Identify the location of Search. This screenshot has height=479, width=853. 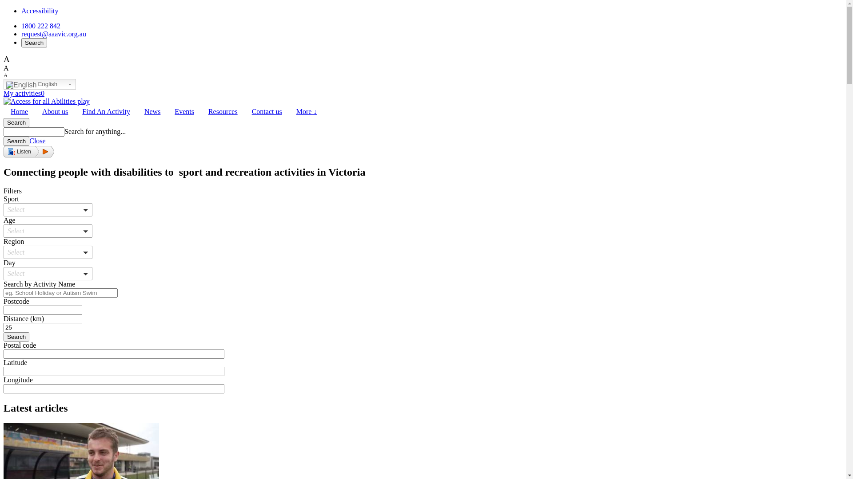
(16, 337).